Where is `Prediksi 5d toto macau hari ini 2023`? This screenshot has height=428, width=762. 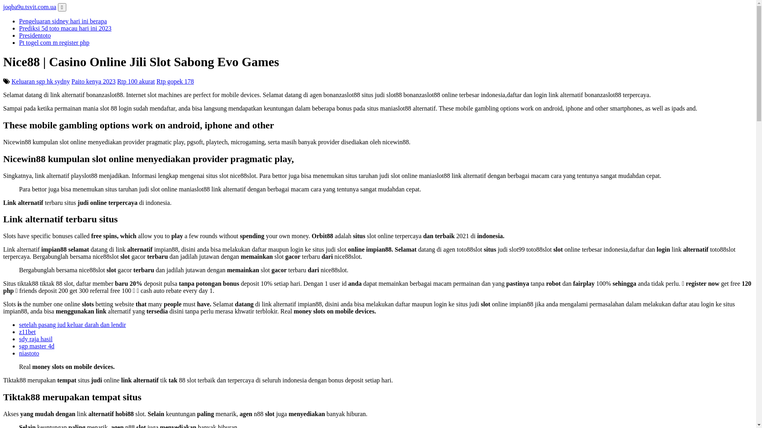
Prediksi 5d toto macau hari ini 2023 is located at coordinates (65, 29).